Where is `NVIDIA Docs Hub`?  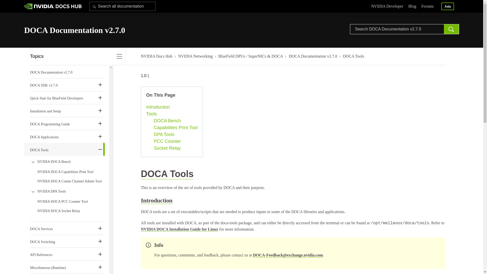 NVIDIA Docs Hub is located at coordinates (156, 56).